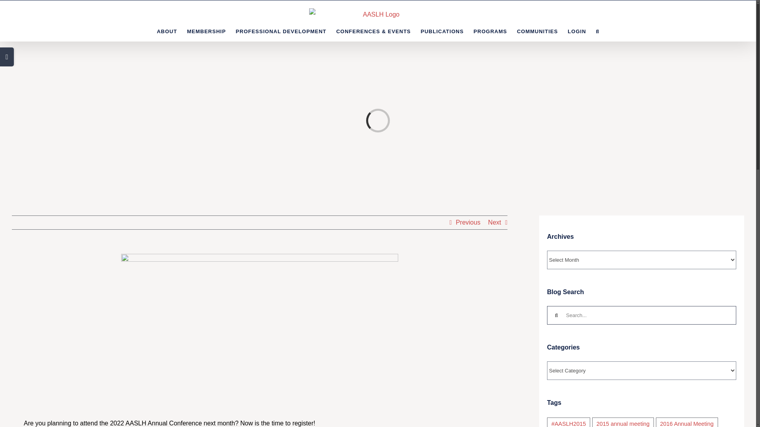 This screenshot has width=760, height=427. What do you see at coordinates (442, 31) in the screenshot?
I see `PUBLICATIONS` at bounding box center [442, 31].